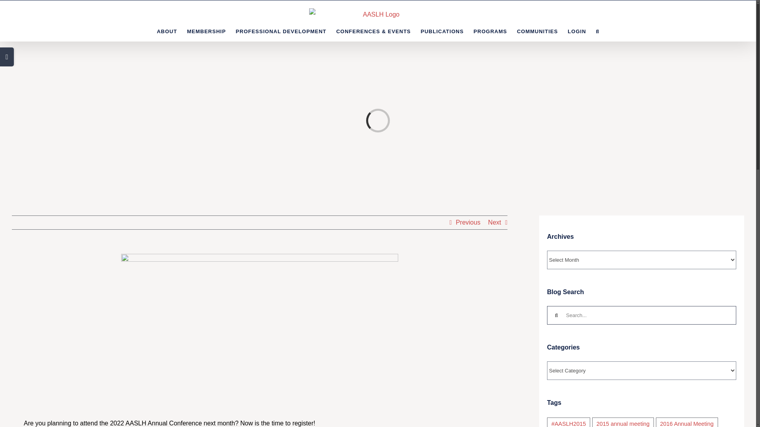 This screenshot has width=760, height=427. What do you see at coordinates (442, 31) in the screenshot?
I see `PUBLICATIONS` at bounding box center [442, 31].